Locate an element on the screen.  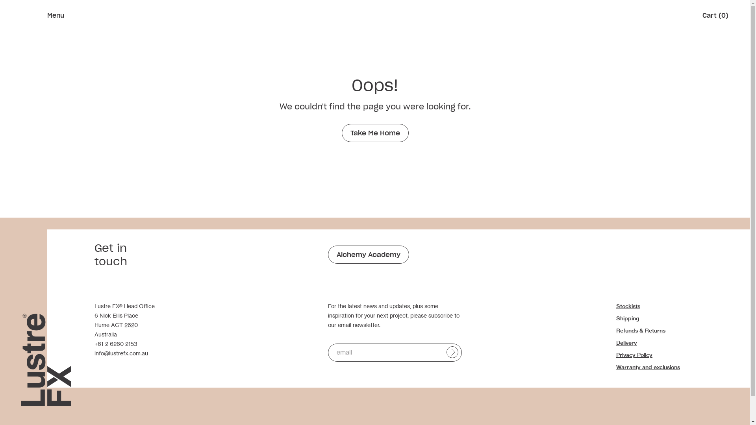
Warranty and exclusions is located at coordinates (648, 367).